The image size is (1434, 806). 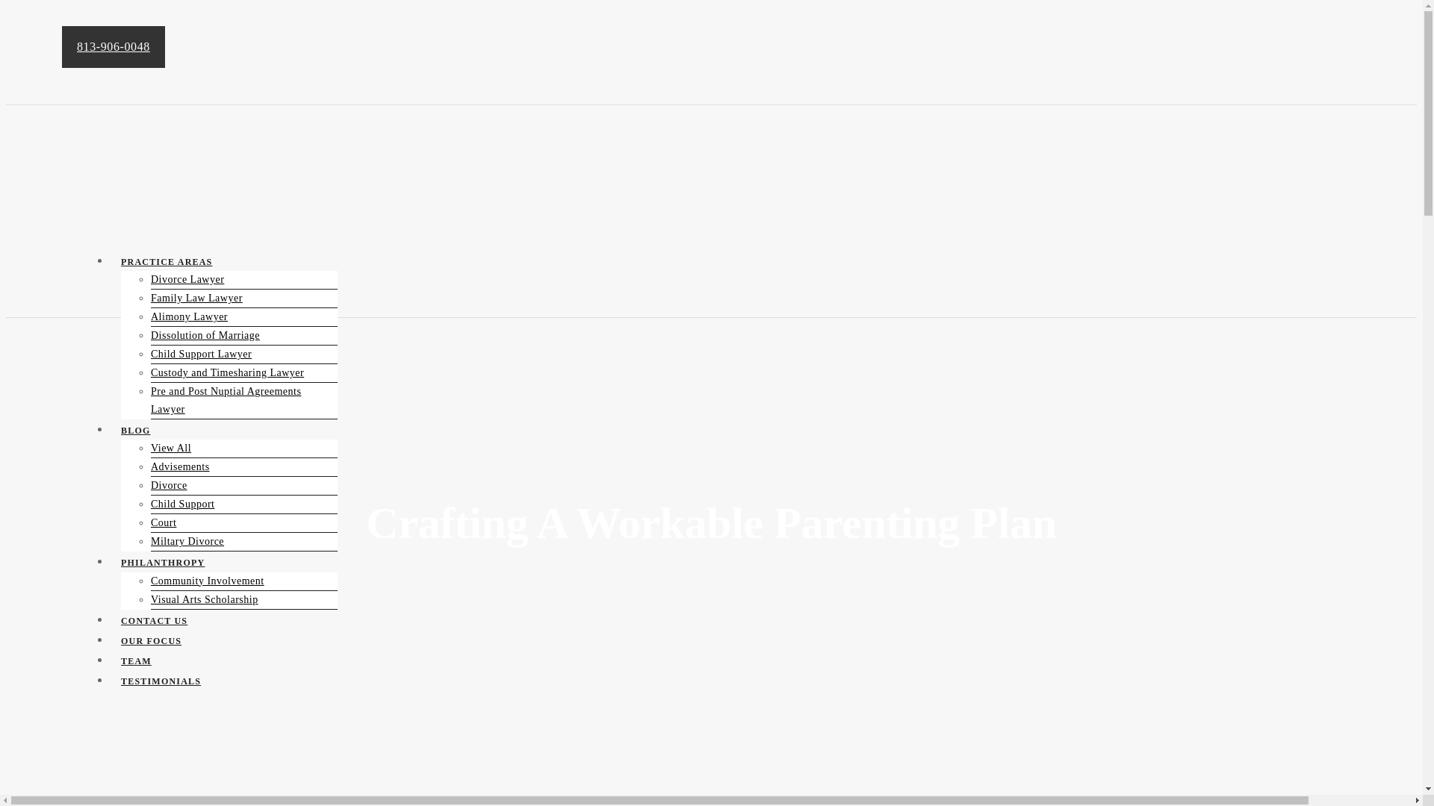 I want to click on Dissolution of Marriage, so click(x=205, y=336).